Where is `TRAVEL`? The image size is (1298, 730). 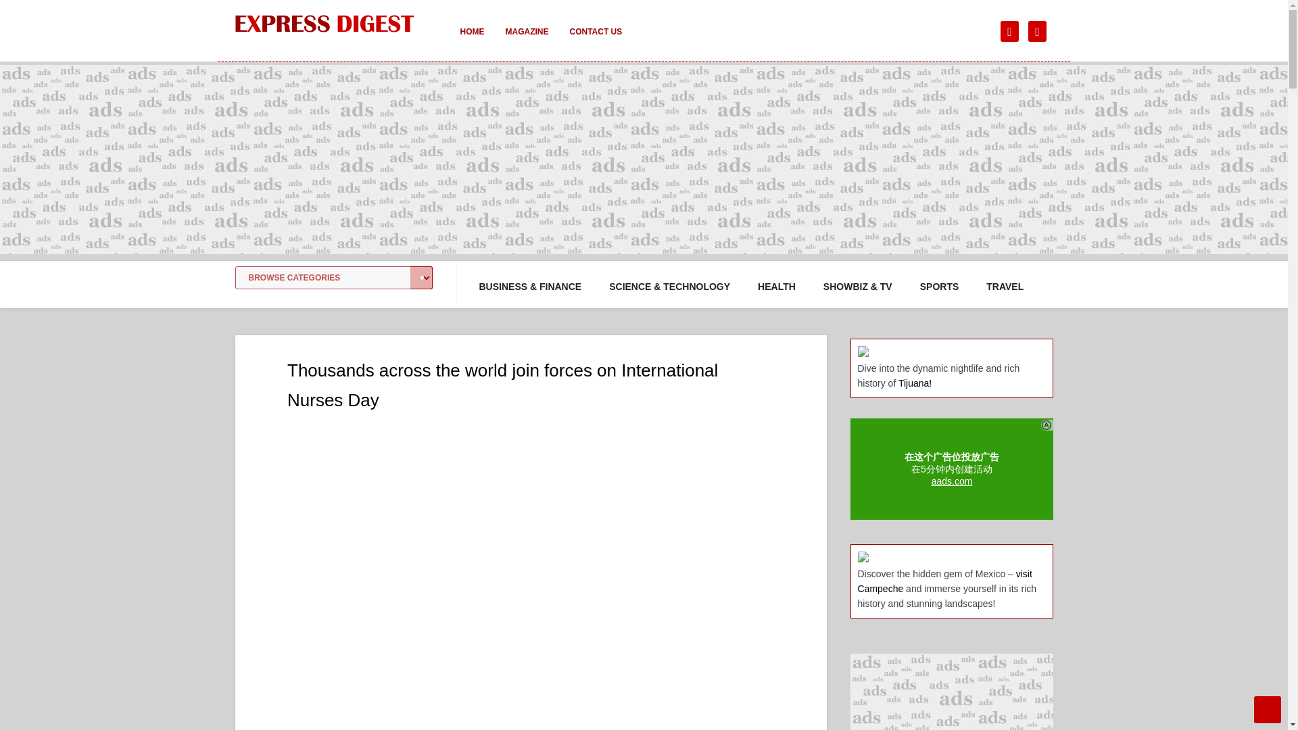 TRAVEL is located at coordinates (1005, 287).